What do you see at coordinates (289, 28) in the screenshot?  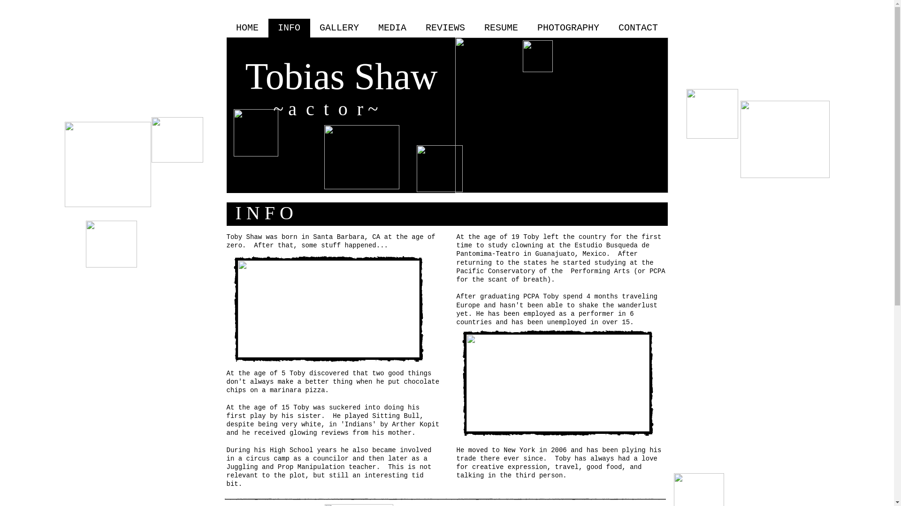 I see `INFO` at bounding box center [289, 28].